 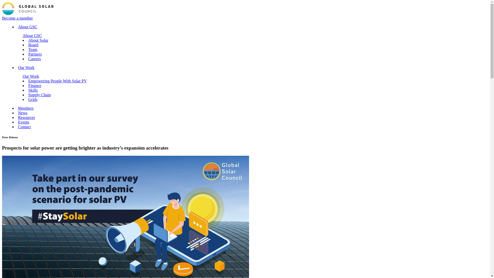 I want to click on Resources, so click(x=26, y=117).